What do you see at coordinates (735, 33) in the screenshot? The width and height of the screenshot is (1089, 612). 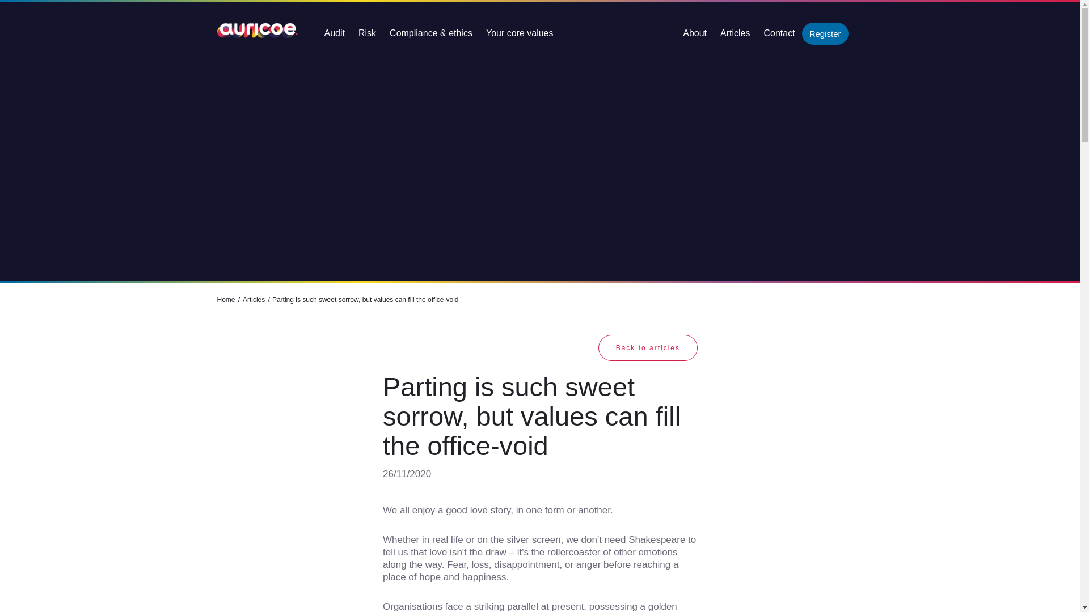 I see `Articles` at bounding box center [735, 33].